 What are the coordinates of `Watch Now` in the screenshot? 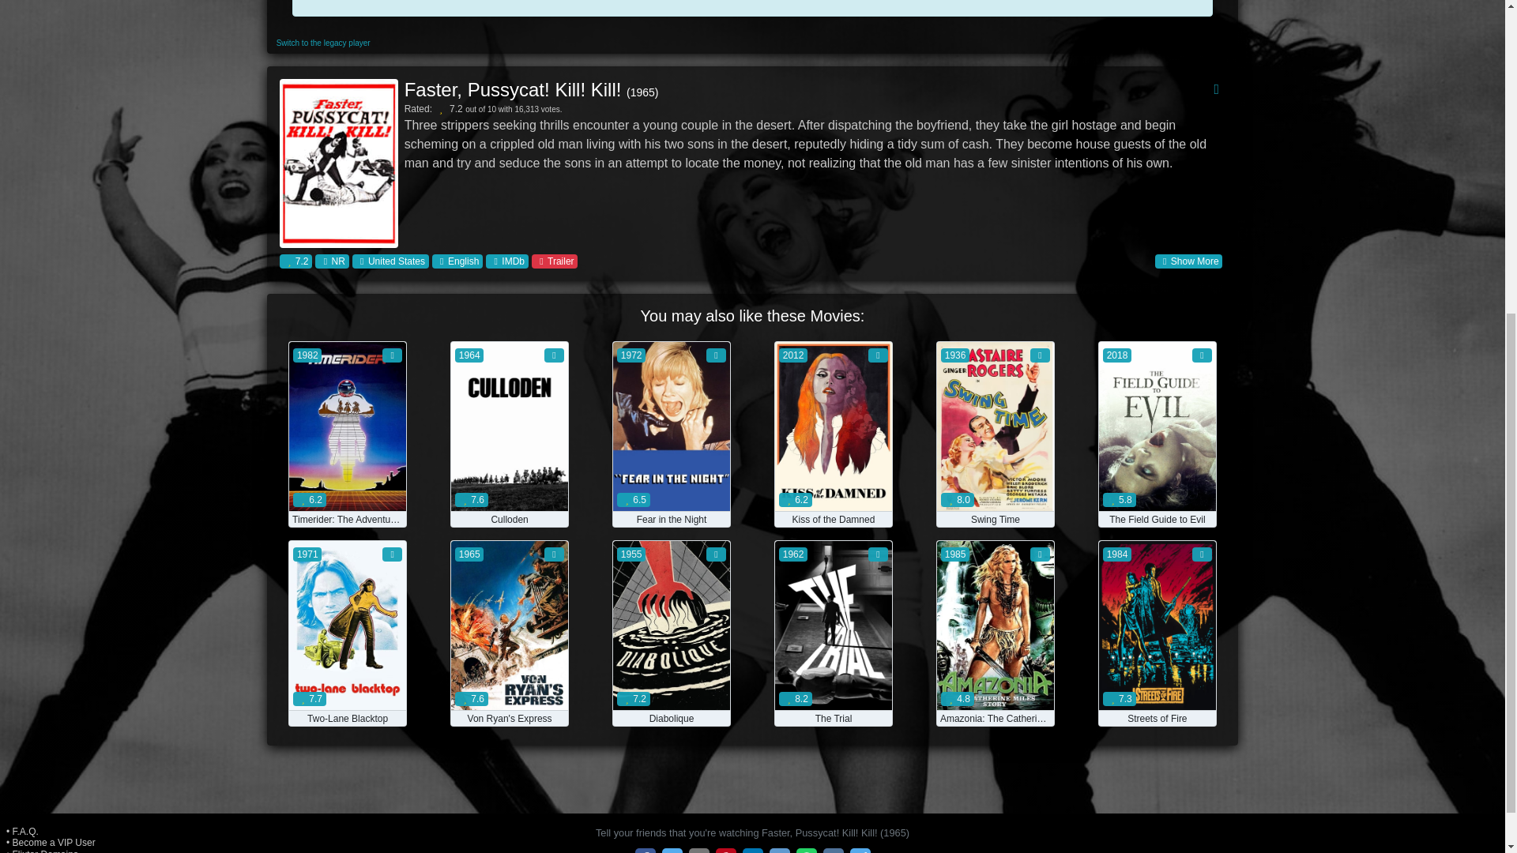 It's located at (348, 687).